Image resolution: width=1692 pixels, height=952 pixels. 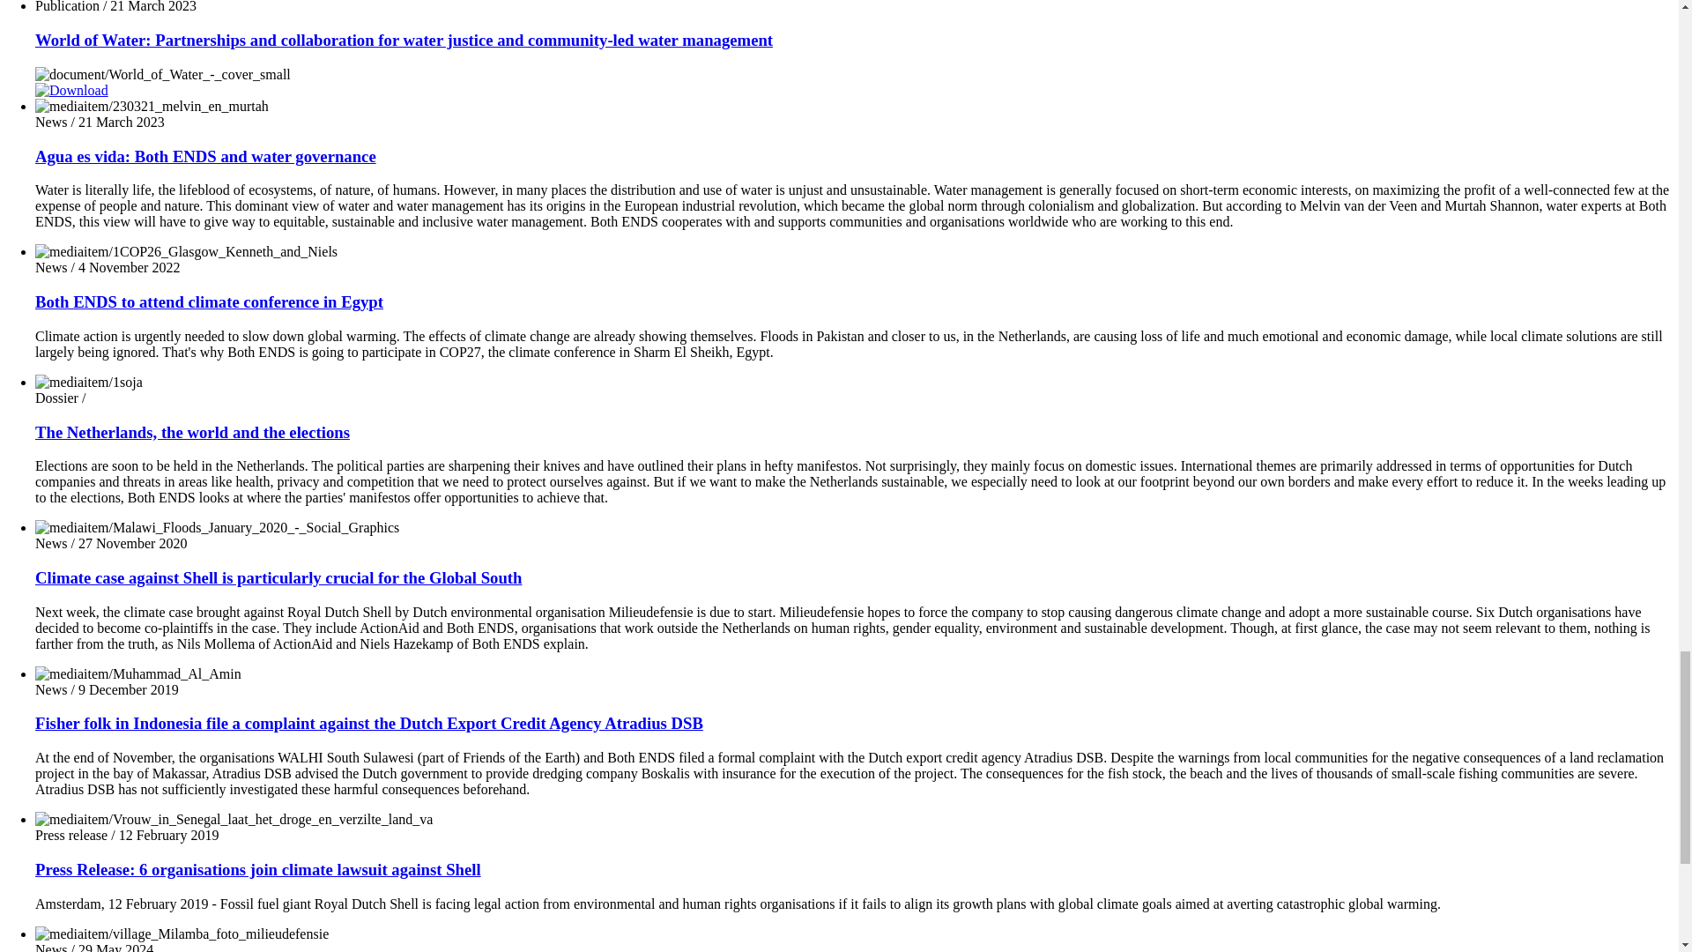 I want to click on The Netherlands, the world and the elections, so click(x=192, y=432).